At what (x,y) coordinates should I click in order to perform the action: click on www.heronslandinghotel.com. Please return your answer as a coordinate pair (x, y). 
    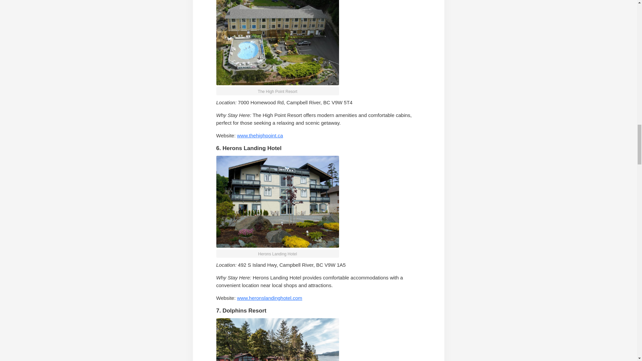
    Looking at the image, I should click on (270, 298).